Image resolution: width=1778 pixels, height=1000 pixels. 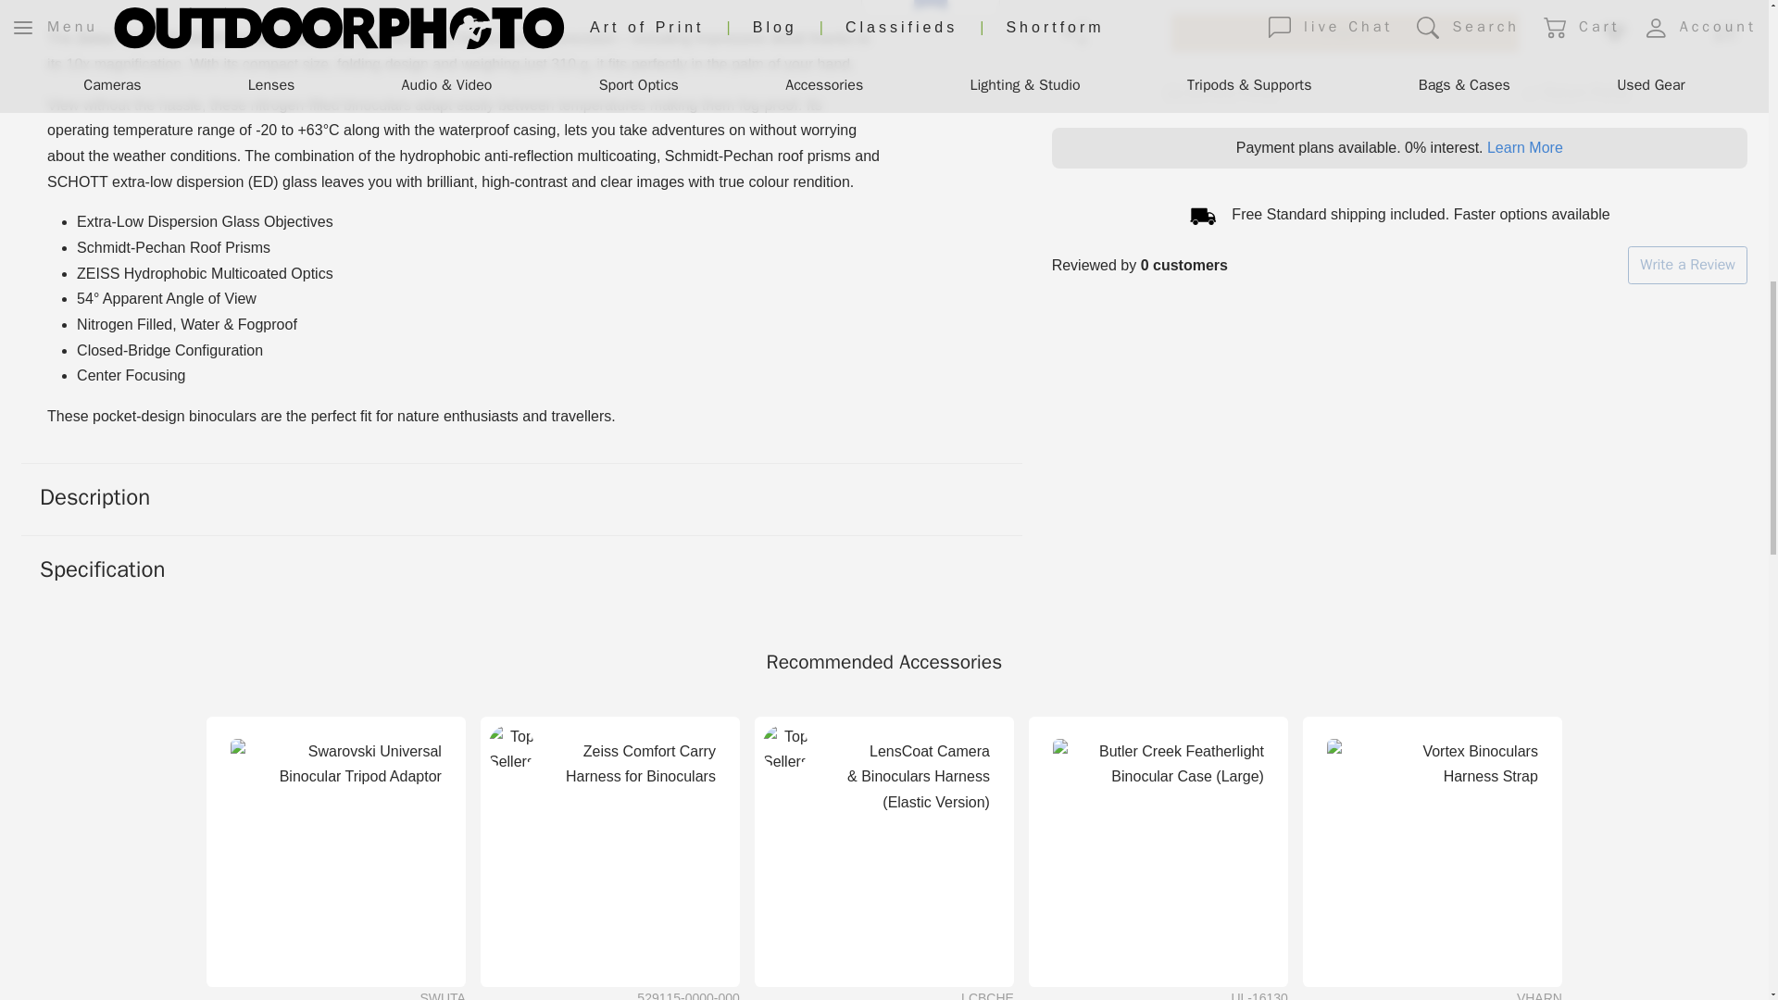 What do you see at coordinates (1346, 33) in the screenshot?
I see `Contact Me About Availability` at bounding box center [1346, 33].